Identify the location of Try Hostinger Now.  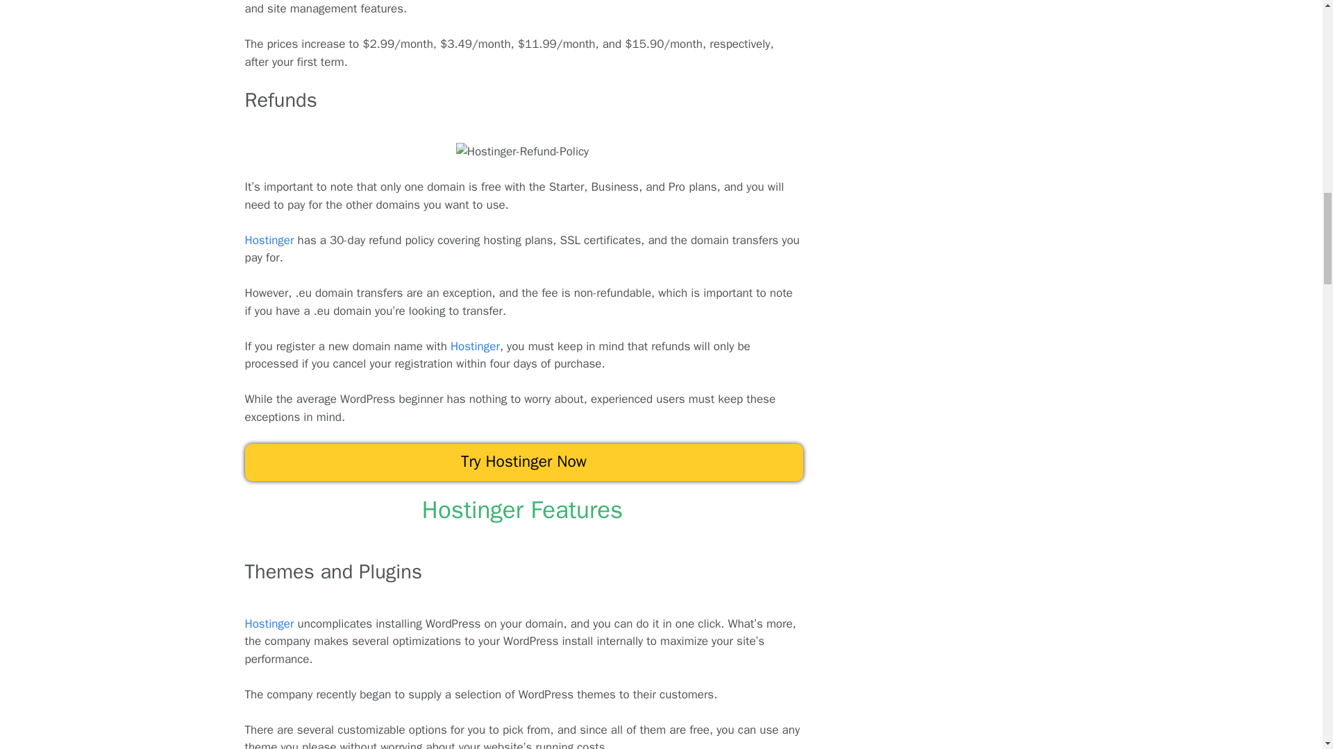
(523, 463).